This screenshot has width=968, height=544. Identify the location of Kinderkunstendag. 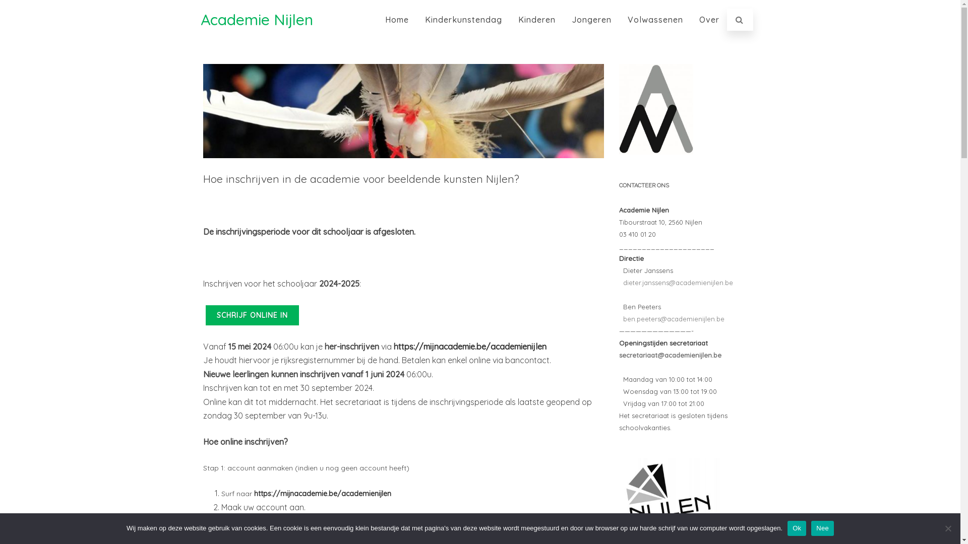
(464, 20).